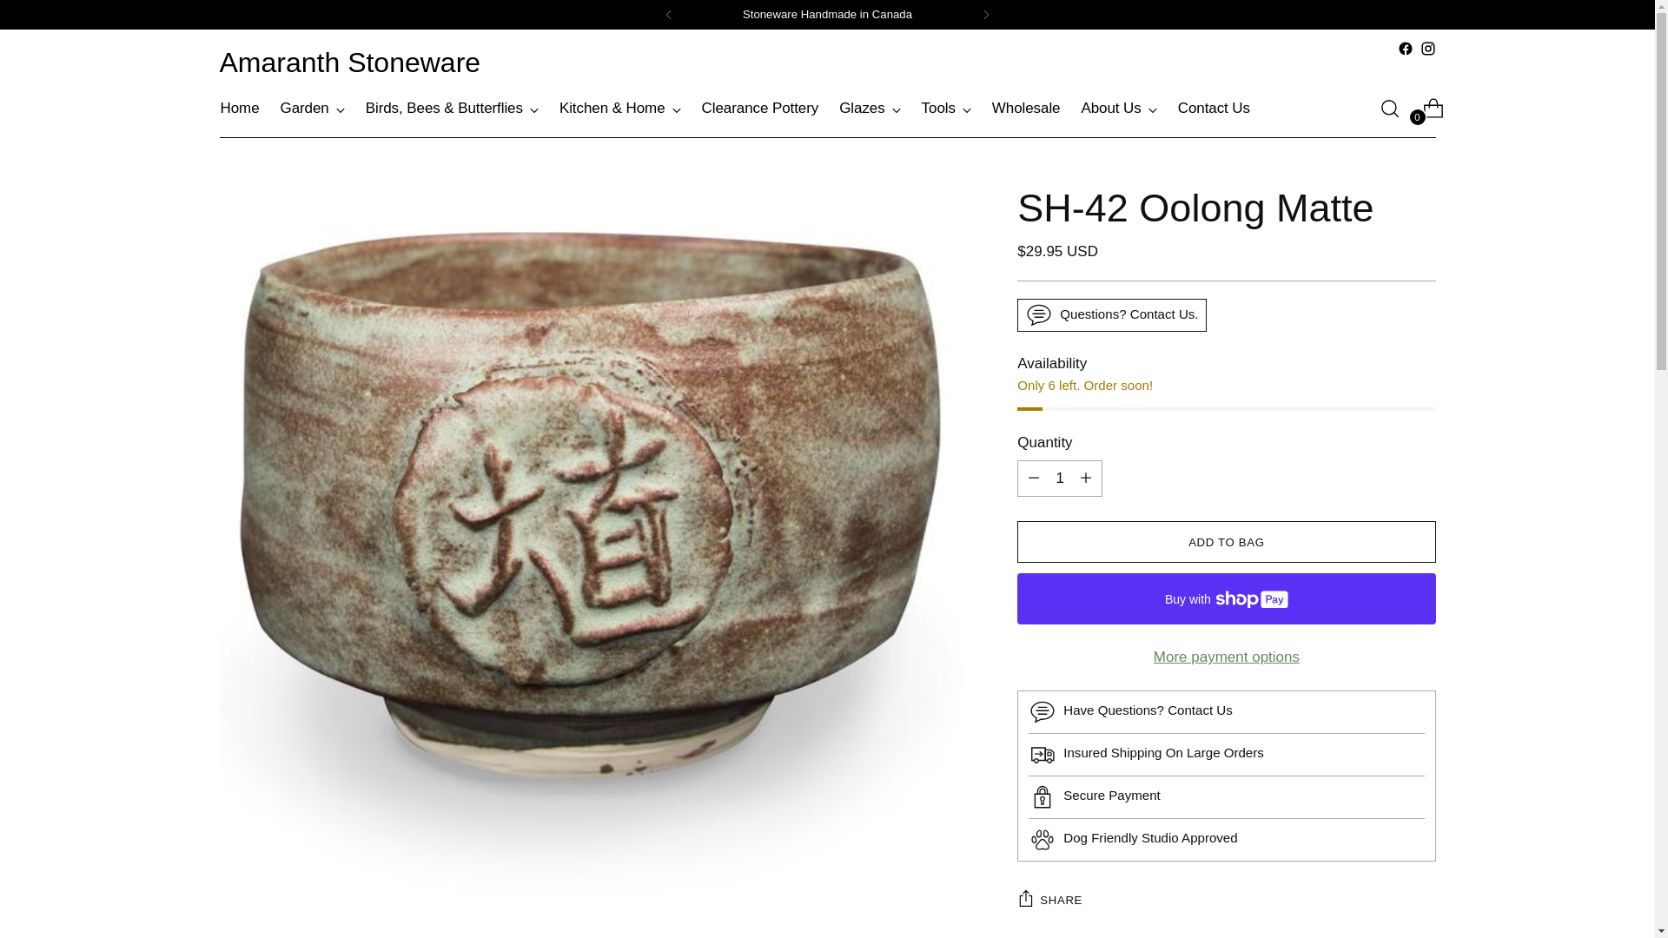 The height and width of the screenshot is (938, 1668). What do you see at coordinates (869, 108) in the screenshot?
I see `Glazes` at bounding box center [869, 108].